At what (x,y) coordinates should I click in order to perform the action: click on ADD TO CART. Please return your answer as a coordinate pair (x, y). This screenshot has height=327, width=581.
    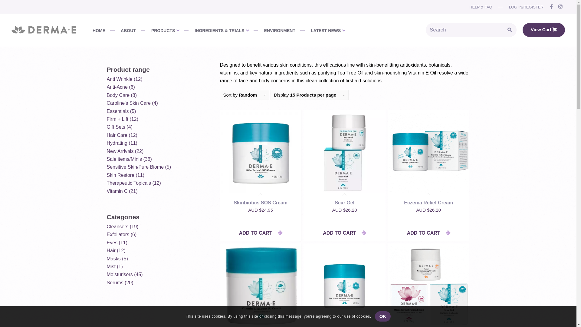
    Looking at the image, I should click on (261, 233).